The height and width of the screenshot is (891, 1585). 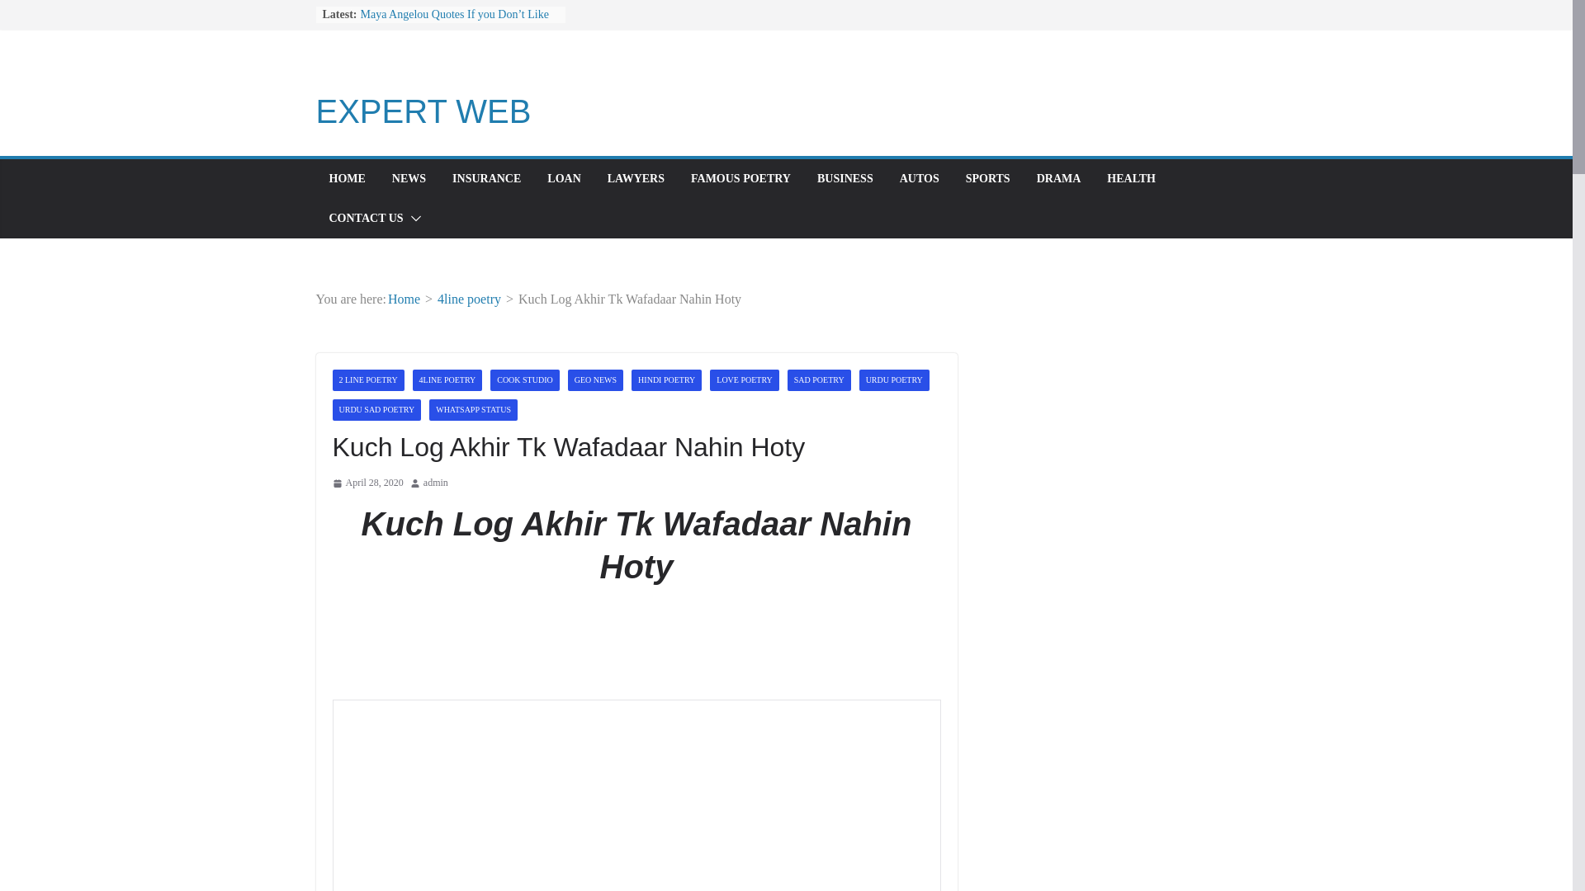 I want to click on admin, so click(x=436, y=483).